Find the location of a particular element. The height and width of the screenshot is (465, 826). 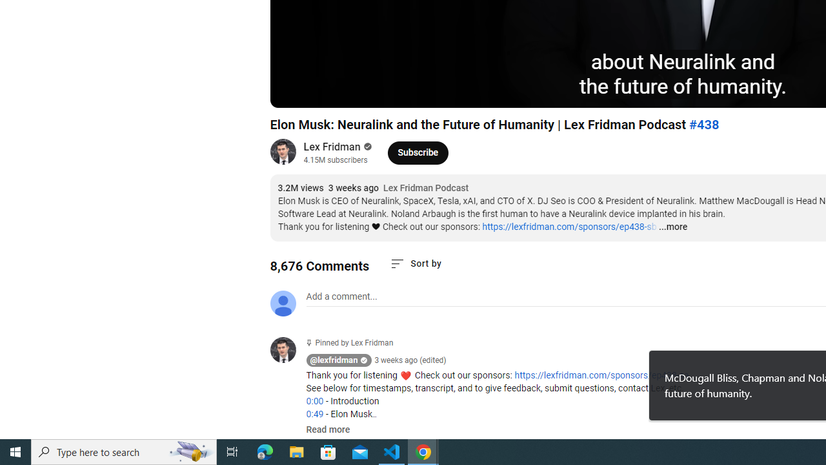

0:49 is located at coordinates (314, 414).